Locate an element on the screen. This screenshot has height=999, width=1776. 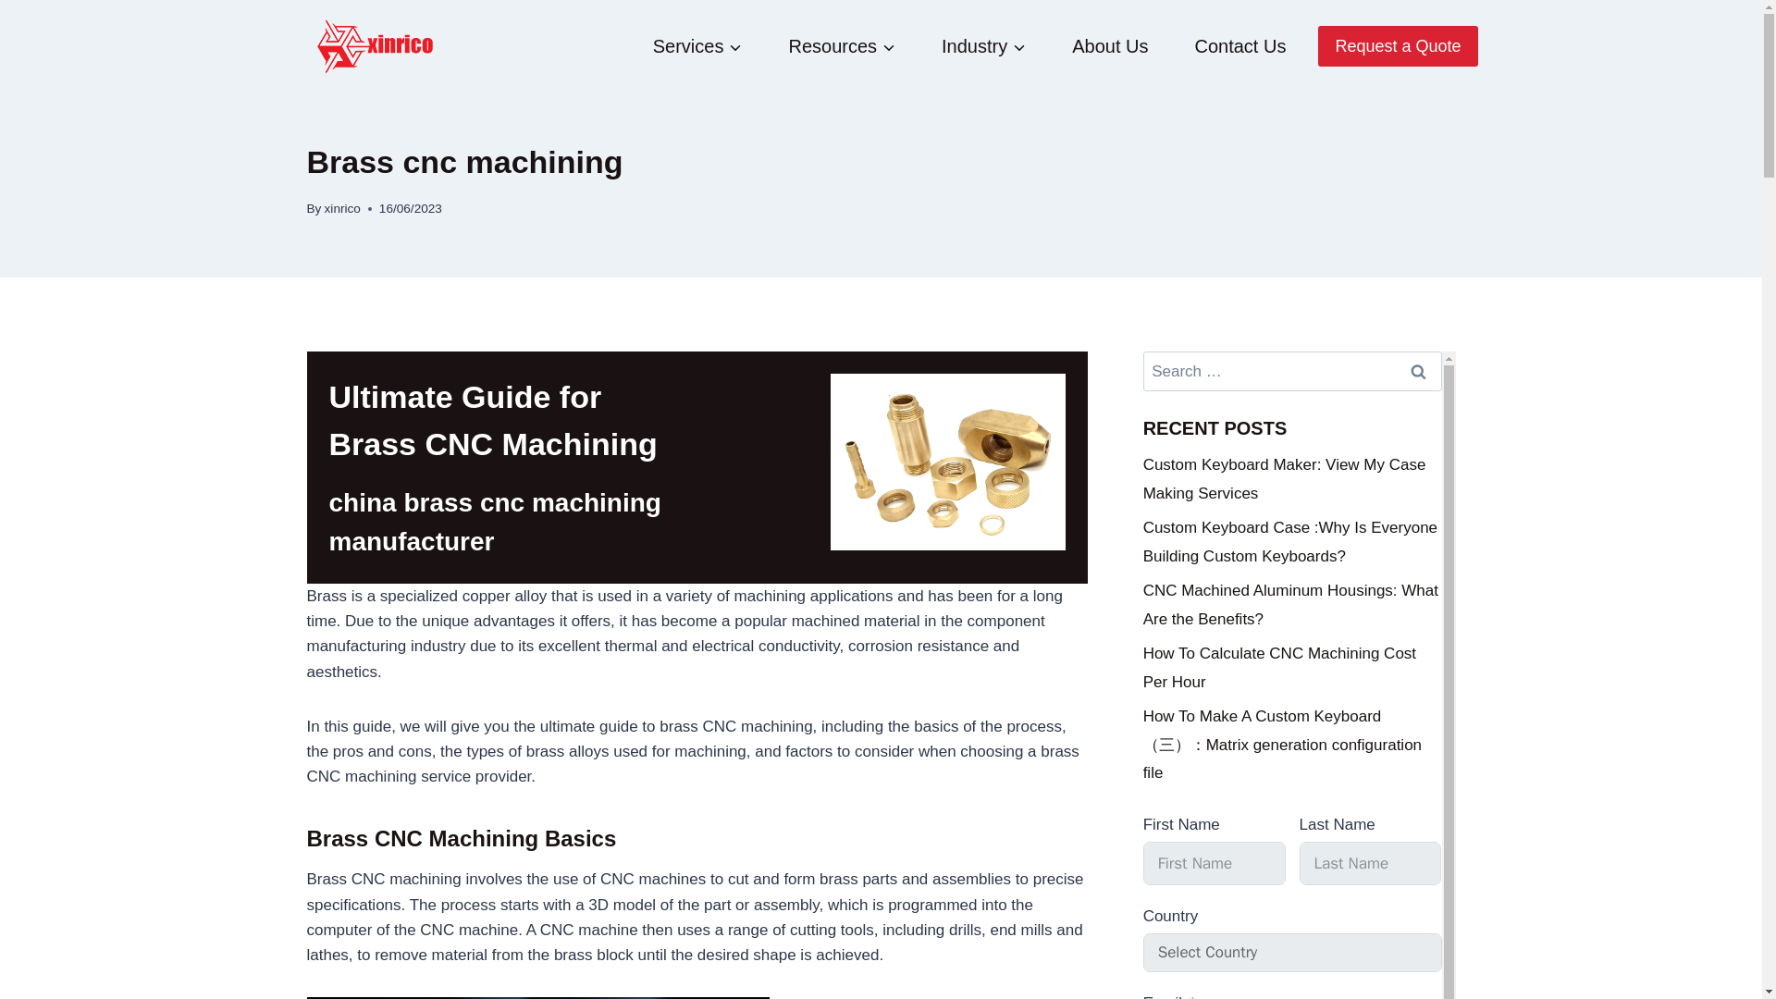
xinrico is located at coordinates (342, 209).